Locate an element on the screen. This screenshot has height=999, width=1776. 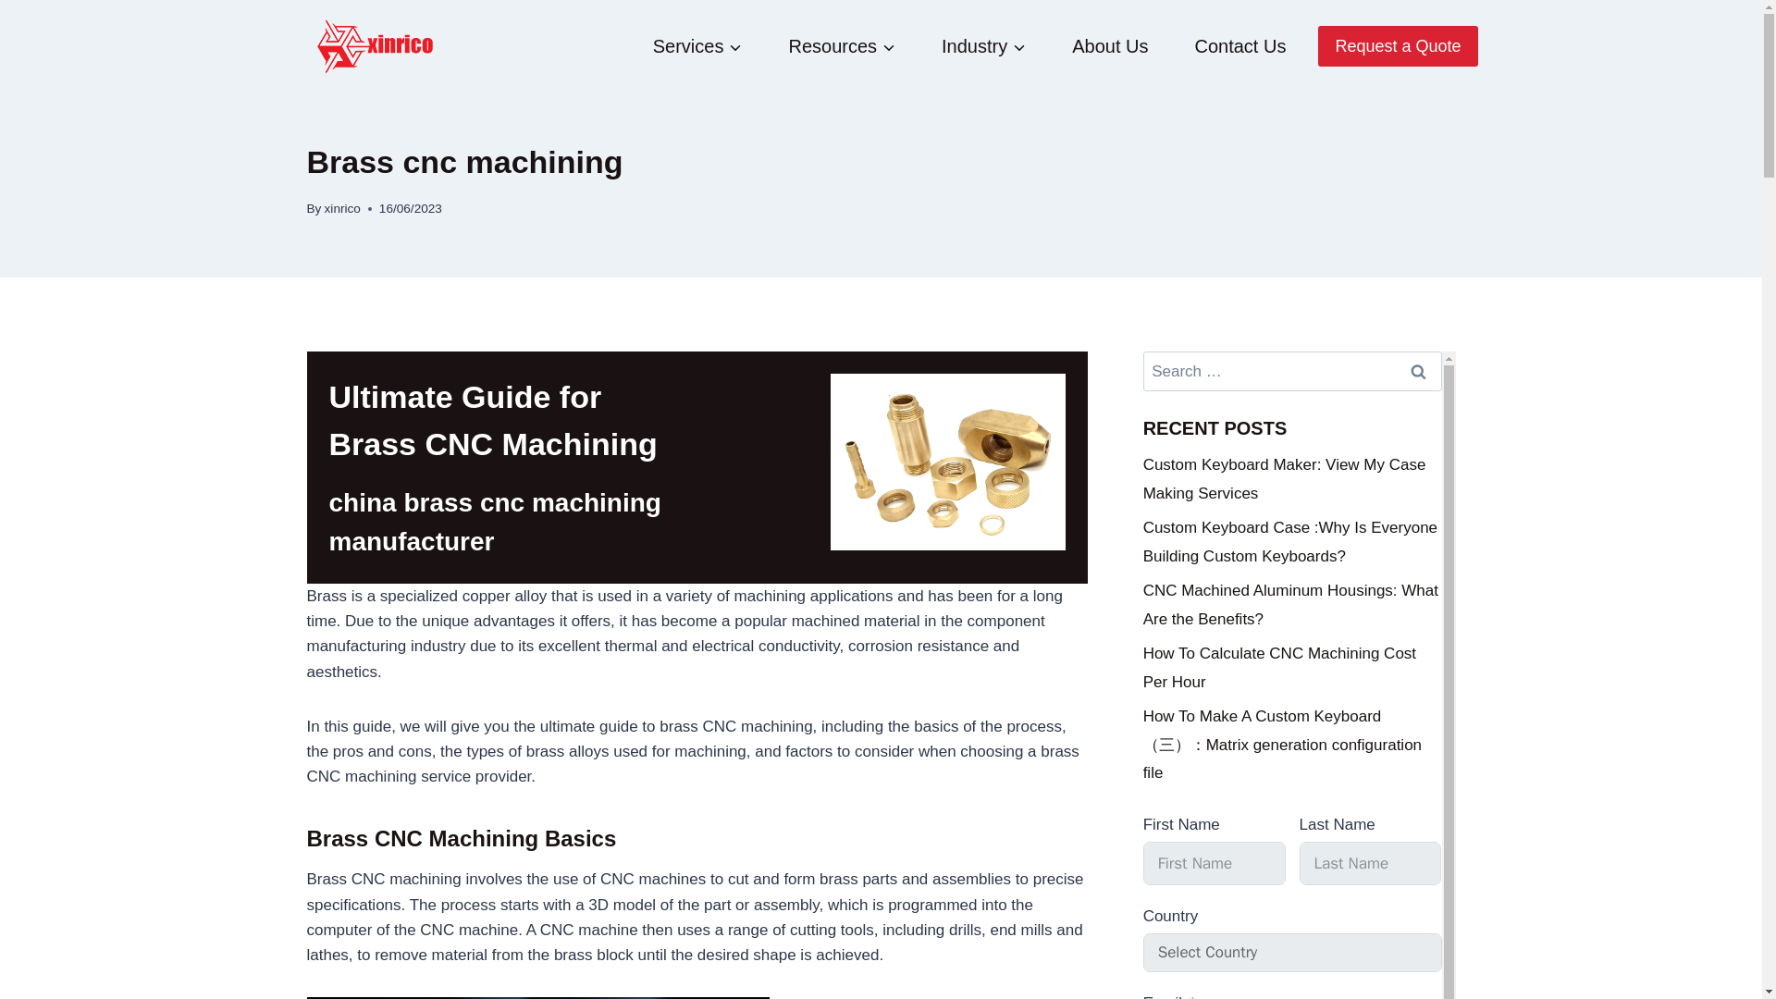
xinrico is located at coordinates (342, 209).